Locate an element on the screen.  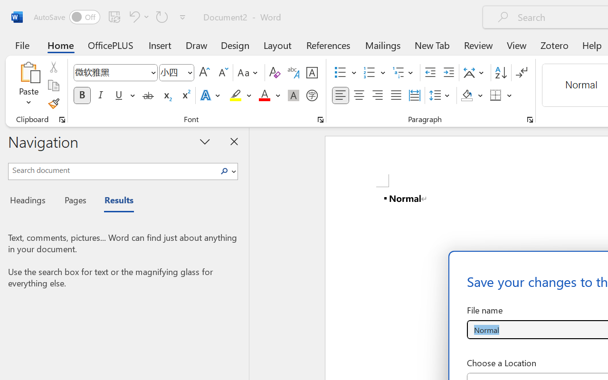
Office Clipboard... is located at coordinates (62, 120).